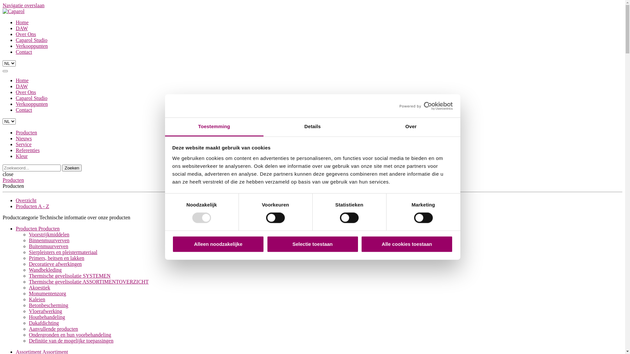  What do you see at coordinates (26, 34) in the screenshot?
I see `Over Ons` at bounding box center [26, 34].